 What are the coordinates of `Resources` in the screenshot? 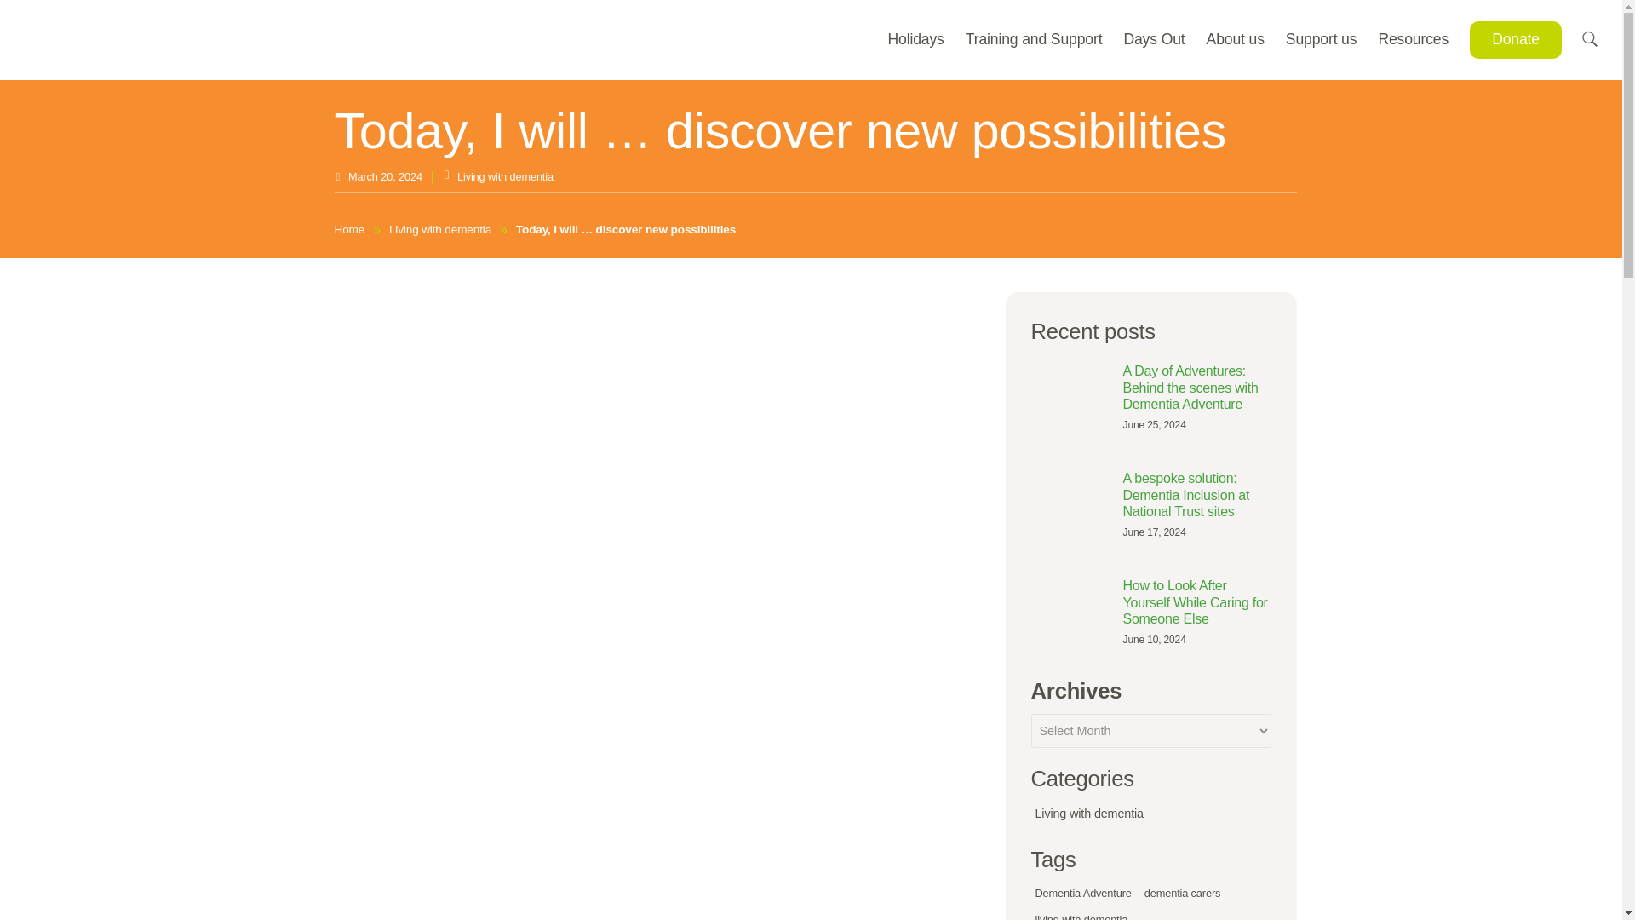 It's located at (1403, 39).